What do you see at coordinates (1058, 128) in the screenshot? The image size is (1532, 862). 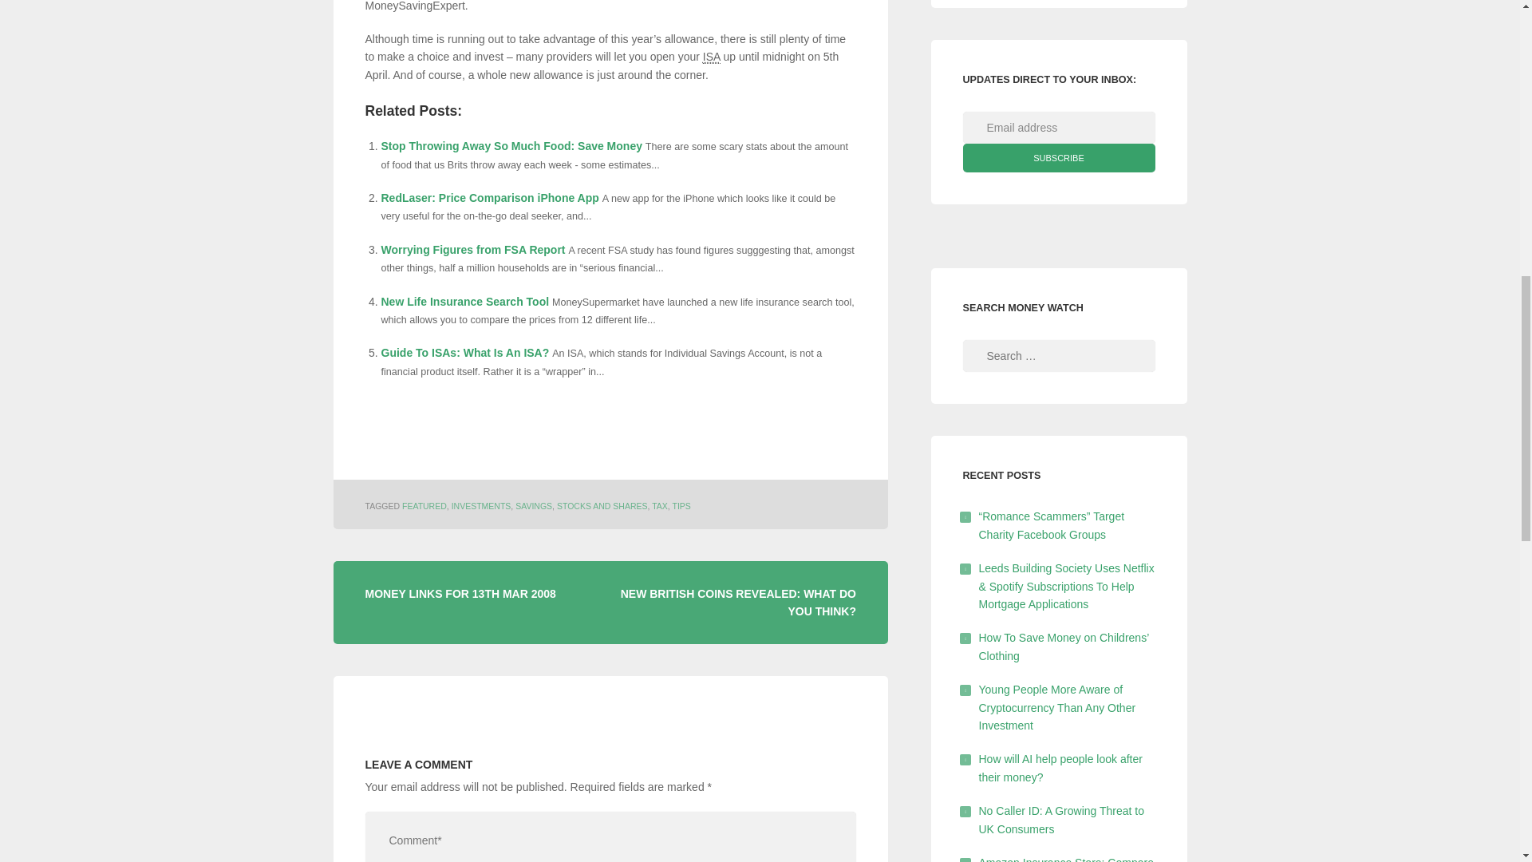 I see `Email address` at bounding box center [1058, 128].